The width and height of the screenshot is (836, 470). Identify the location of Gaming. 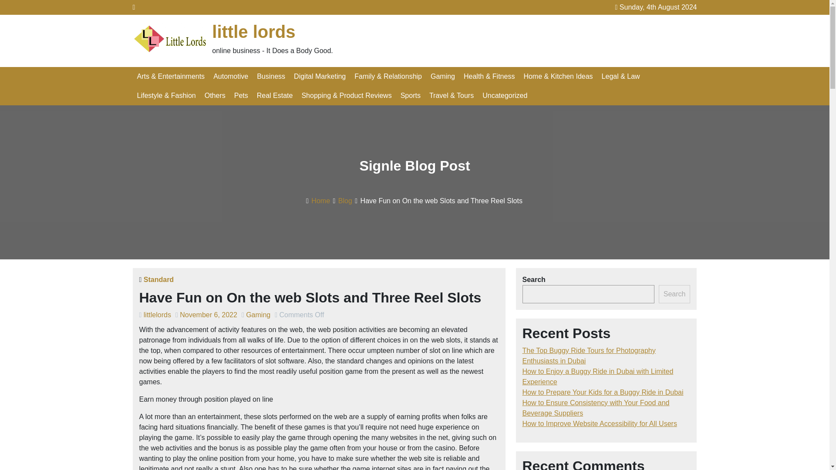
(442, 77).